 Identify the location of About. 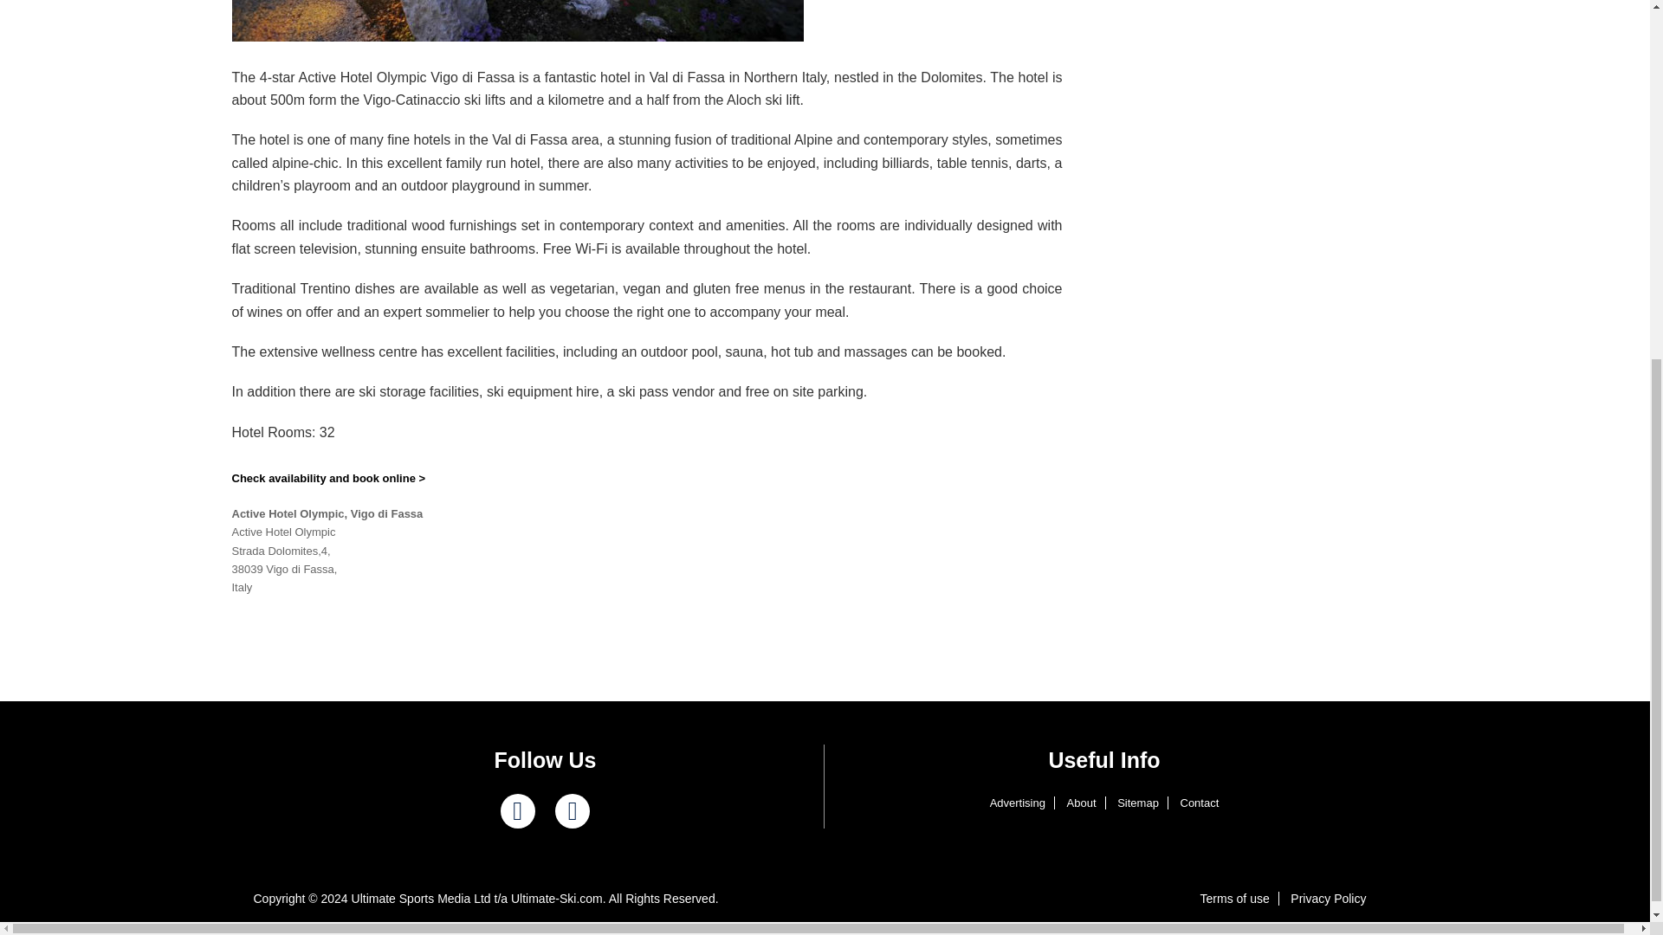
(1081, 803).